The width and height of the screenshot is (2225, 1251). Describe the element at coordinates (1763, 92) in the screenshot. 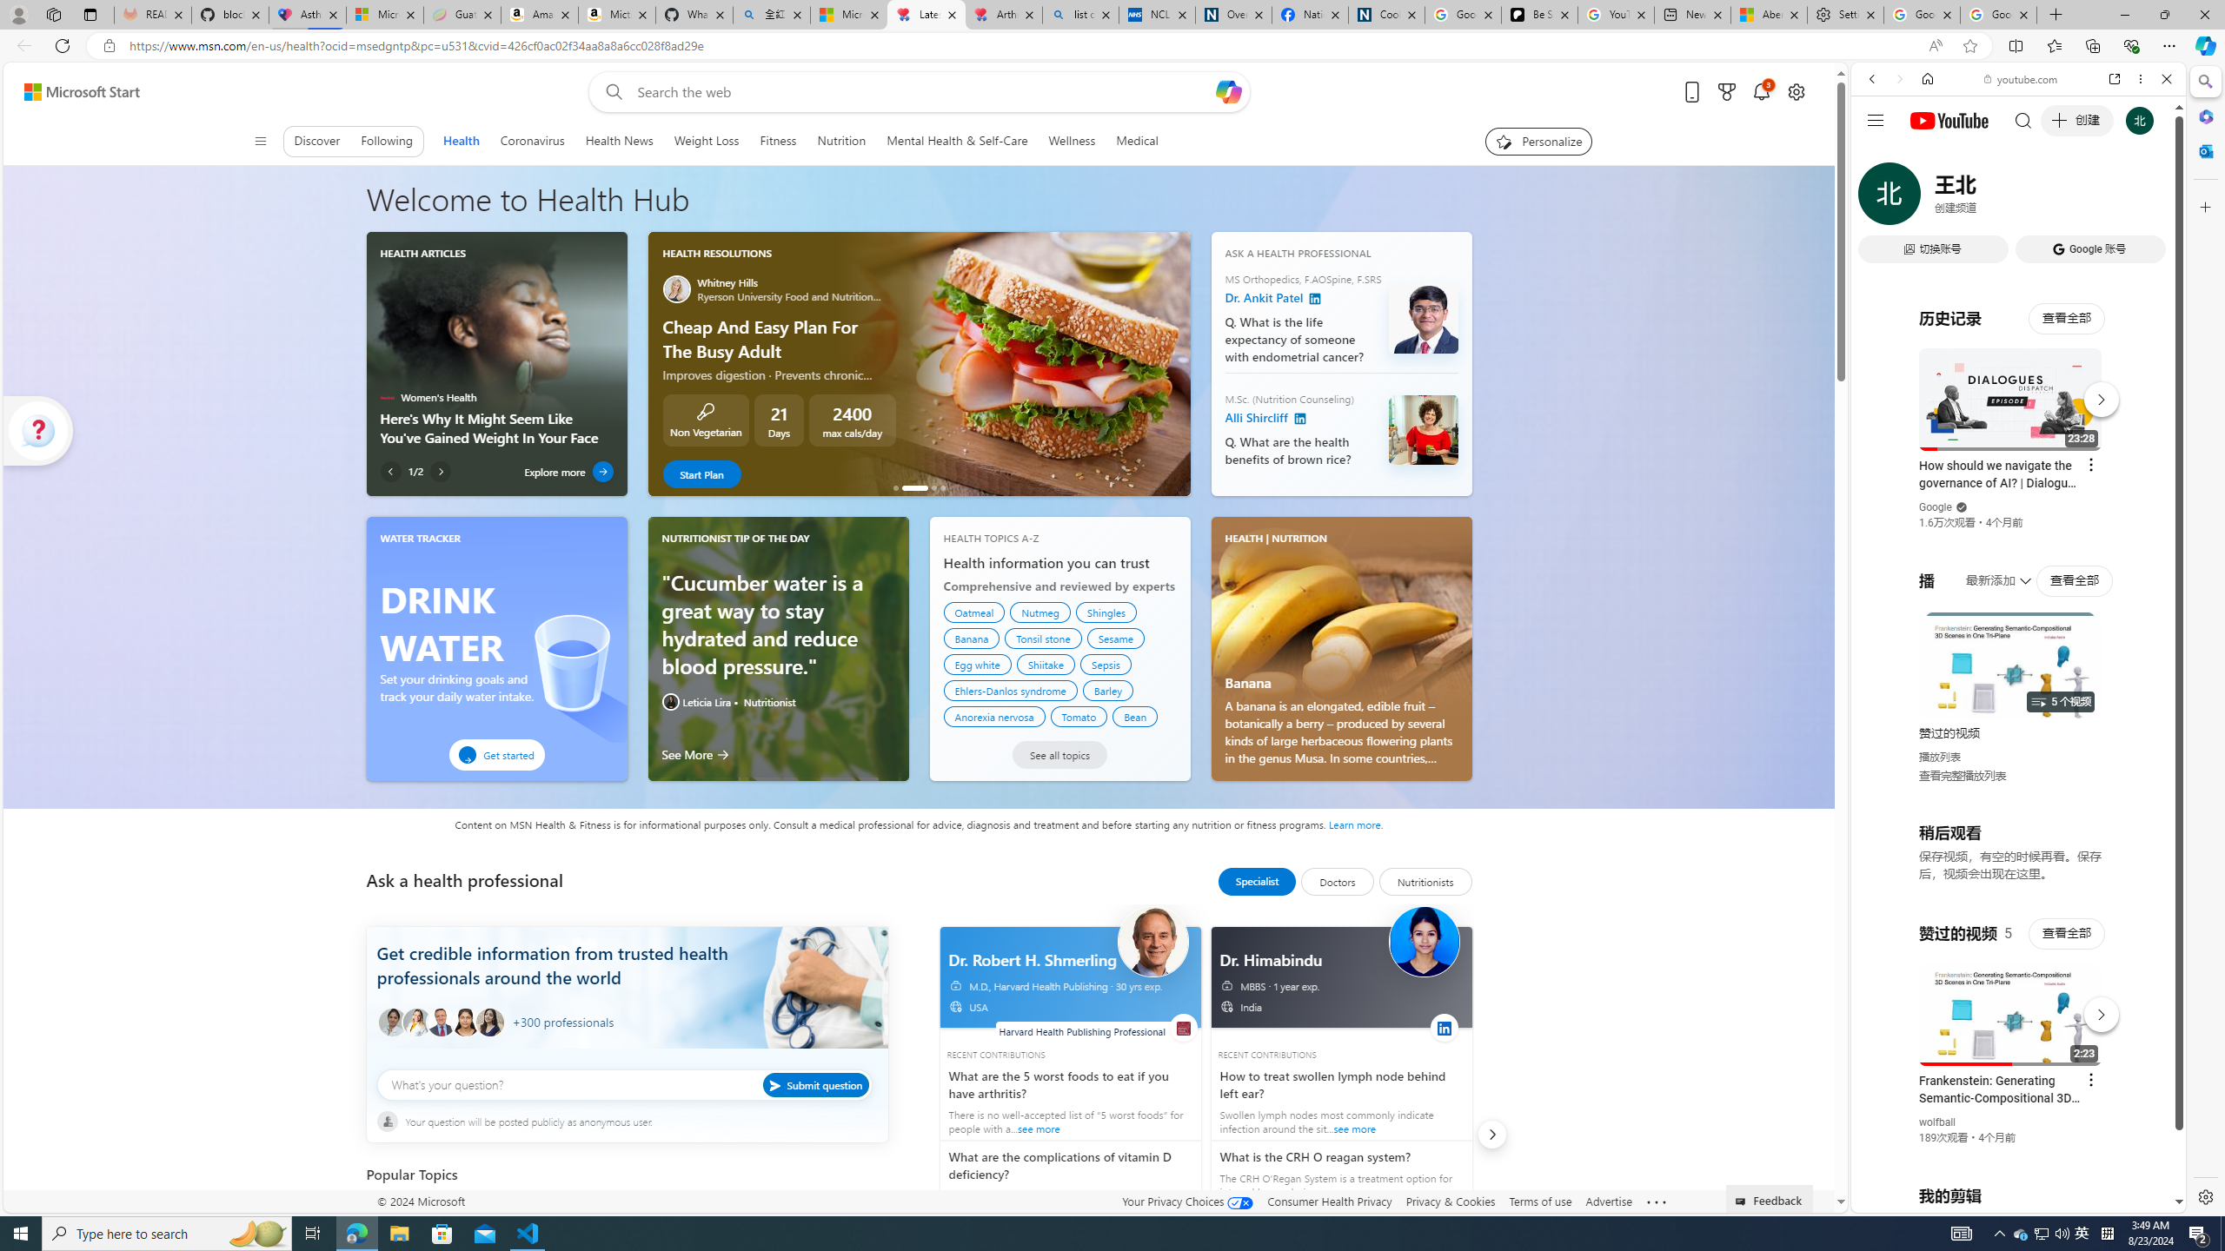

I see `Notifications` at that location.